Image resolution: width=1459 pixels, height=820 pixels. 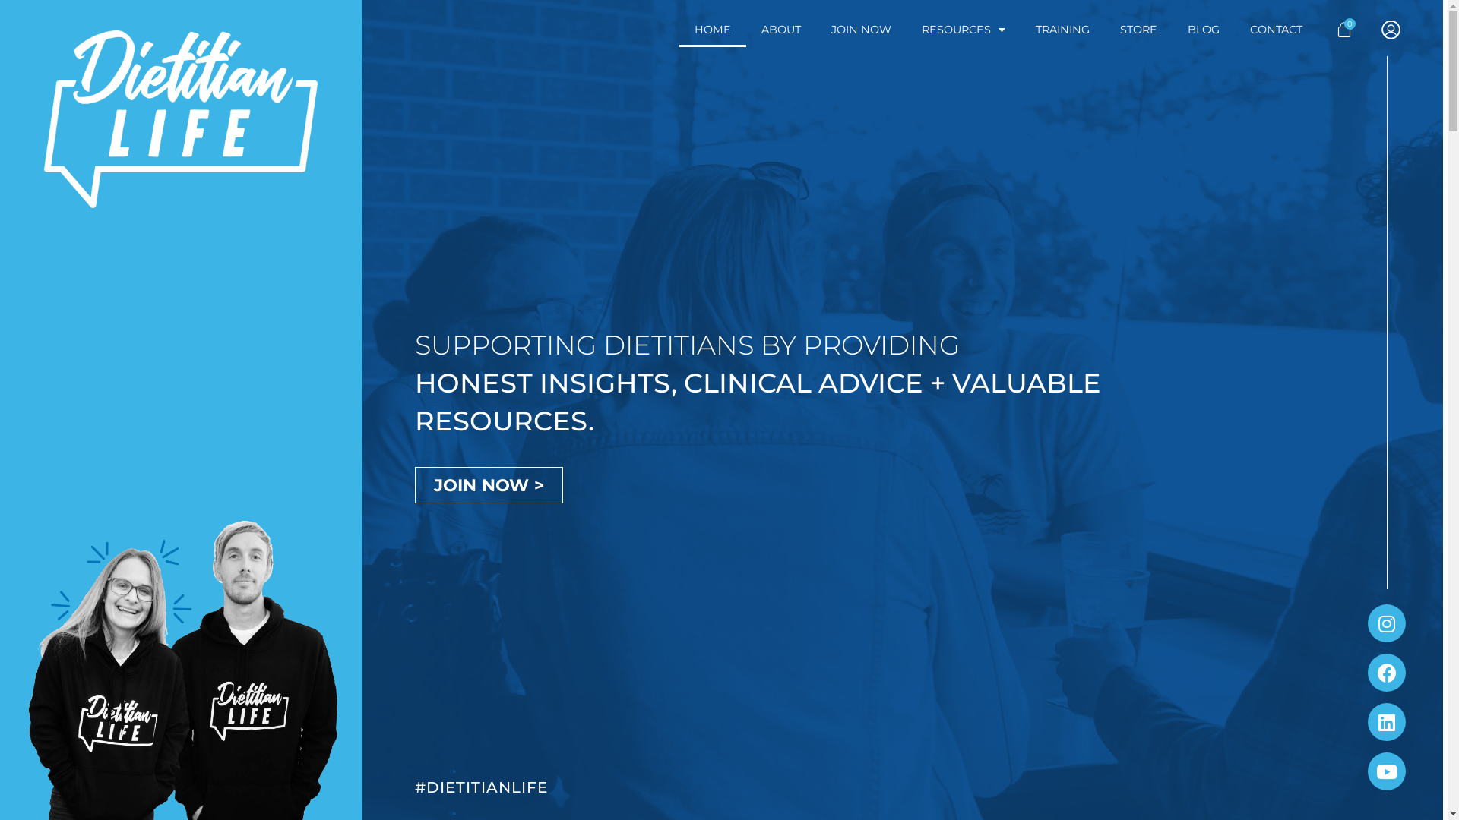 What do you see at coordinates (1138, 30) in the screenshot?
I see `STORE` at bounding box center [1138, 30].